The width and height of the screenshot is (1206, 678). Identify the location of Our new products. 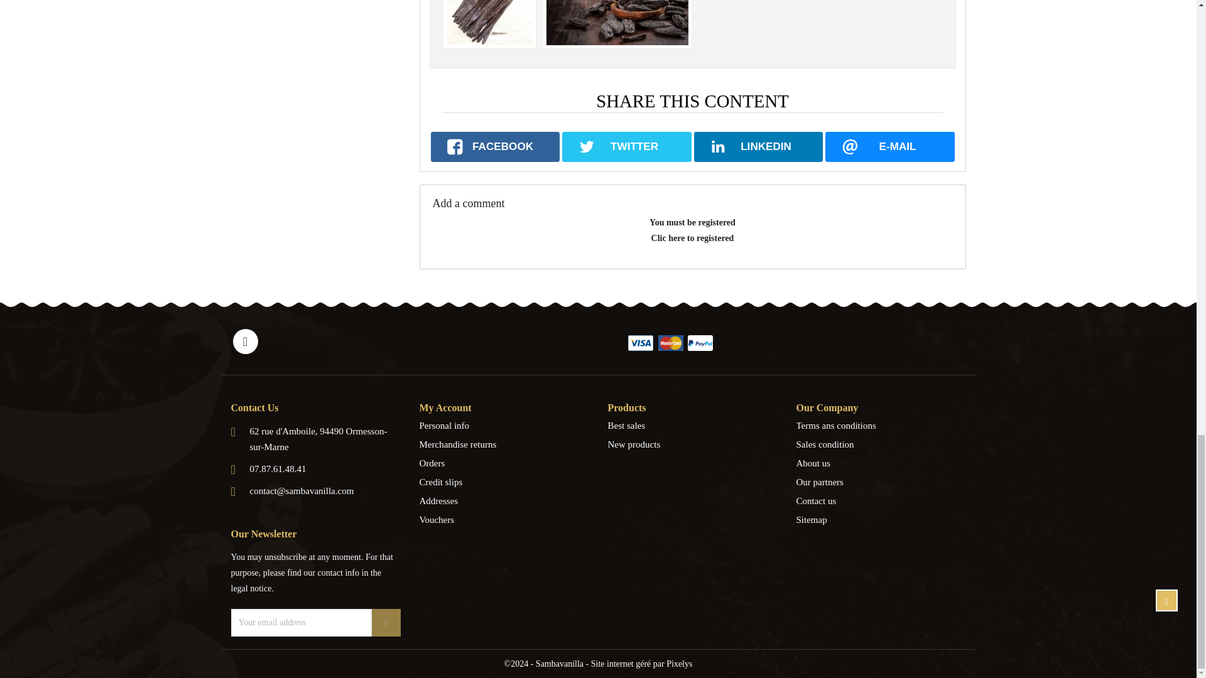
(692, 444).